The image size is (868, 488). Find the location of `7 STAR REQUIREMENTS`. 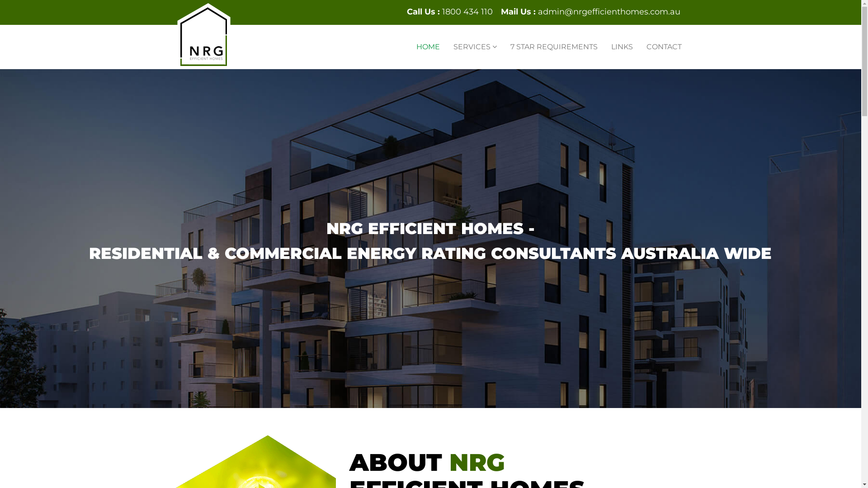

7 STAR REQUIREMENTS is located at coordinates (554, 47).